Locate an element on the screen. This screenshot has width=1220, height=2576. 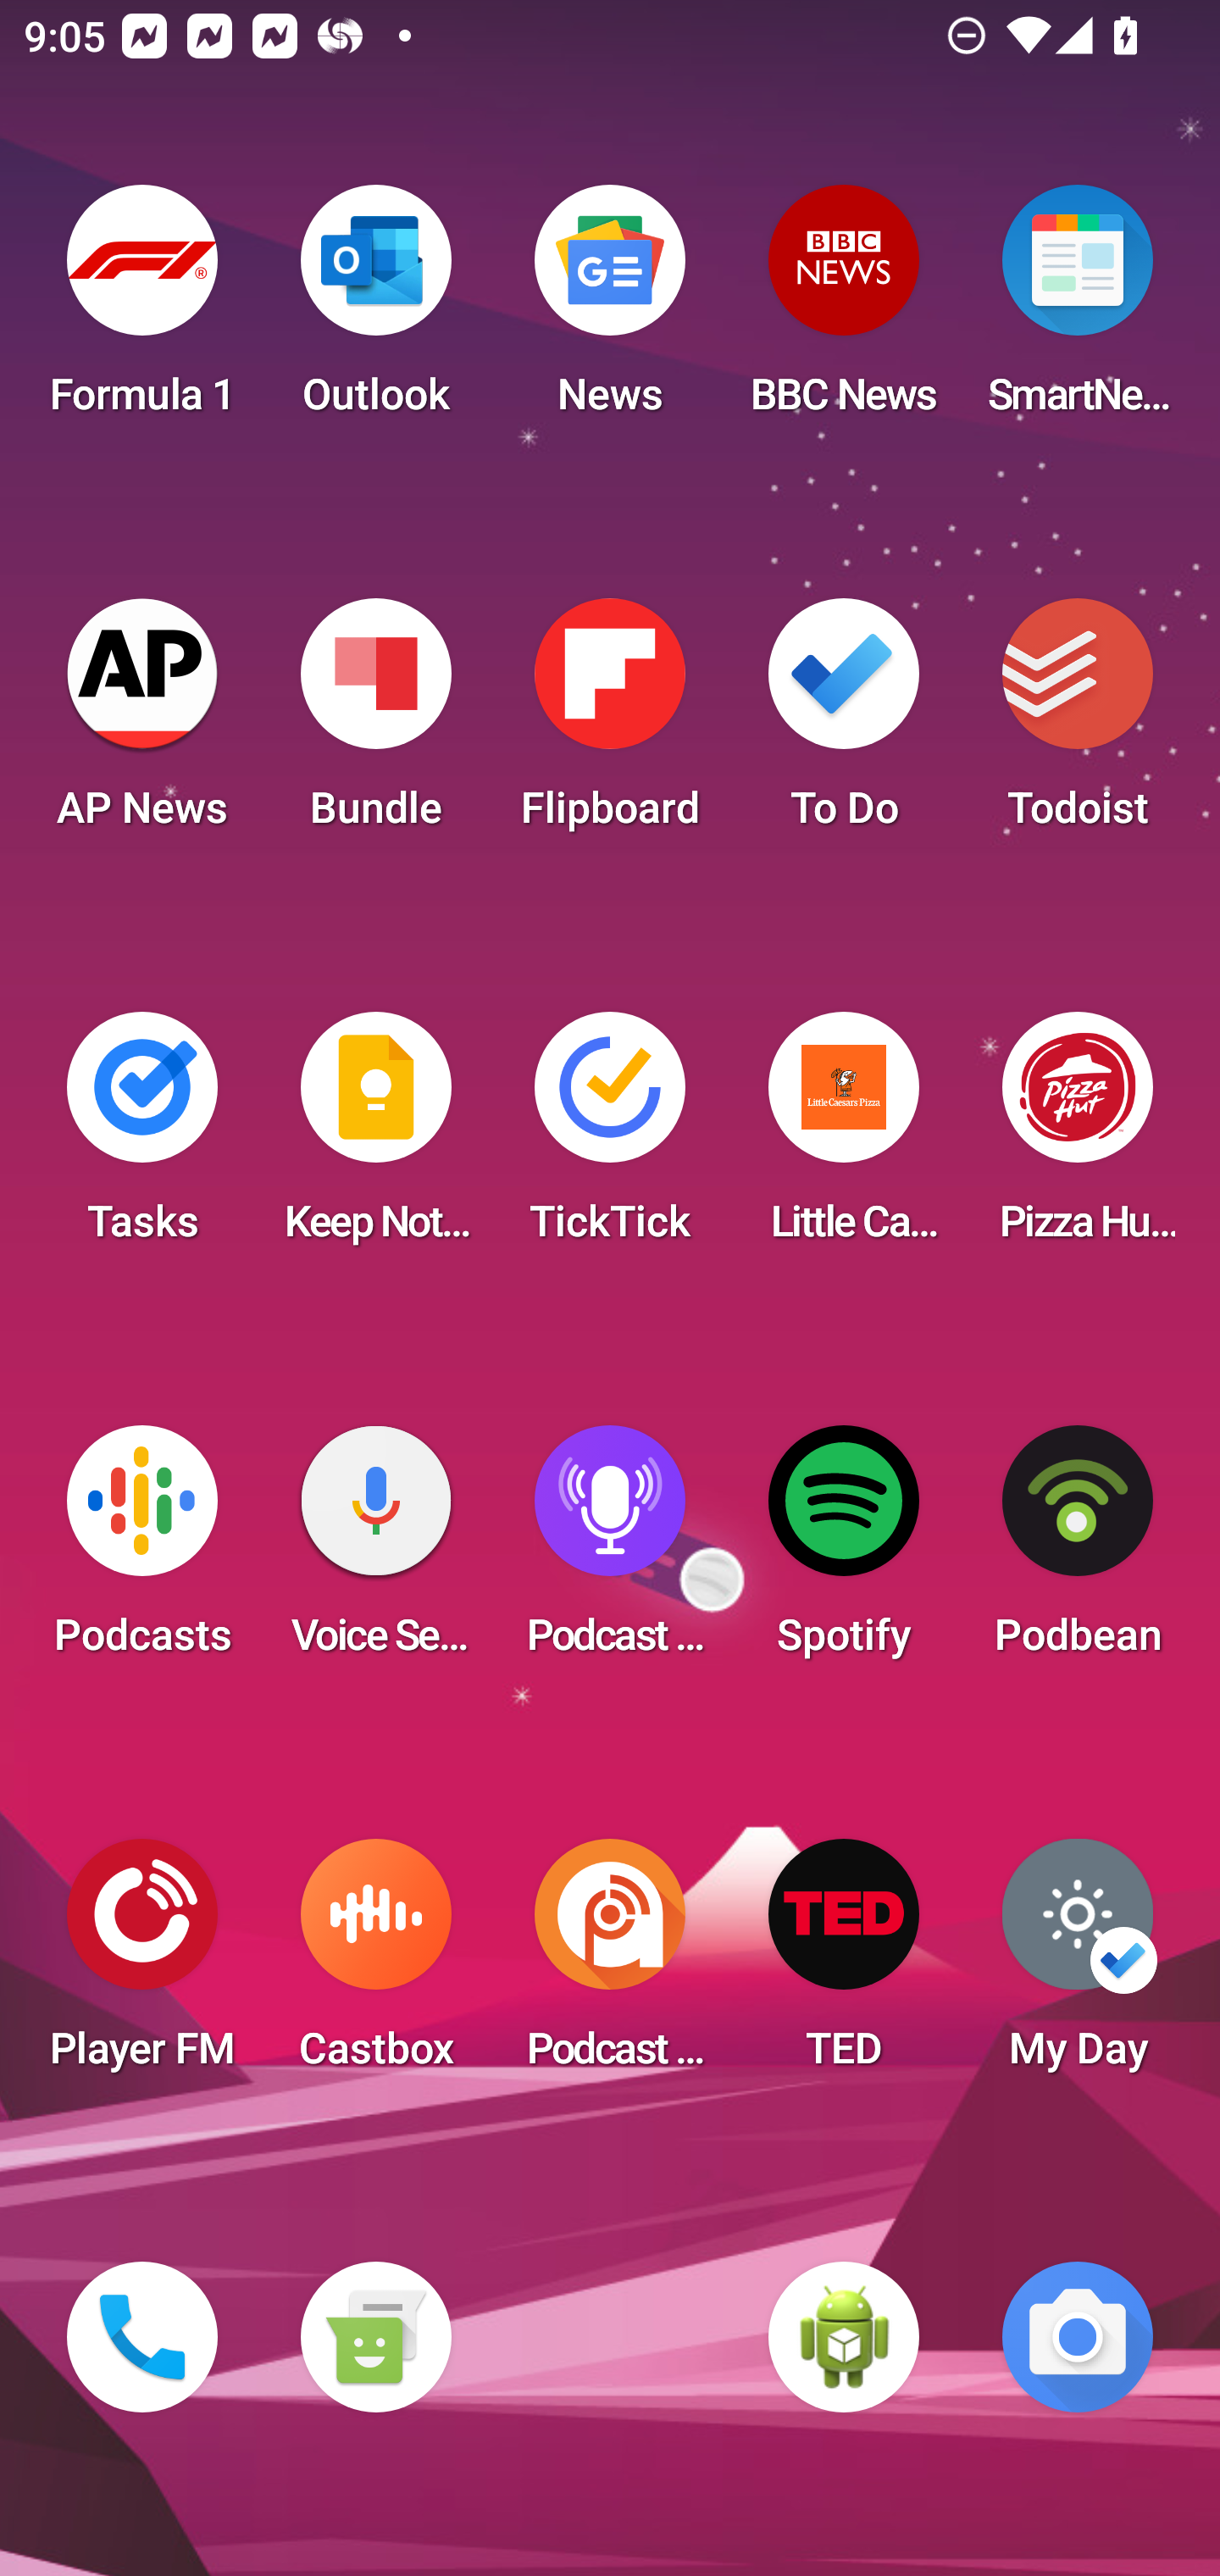
Phone is located at coordinates (142, 2337).